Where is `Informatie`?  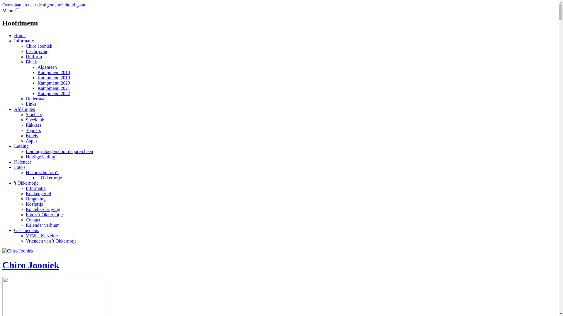 Informatie is located at coordinates (36, 188).